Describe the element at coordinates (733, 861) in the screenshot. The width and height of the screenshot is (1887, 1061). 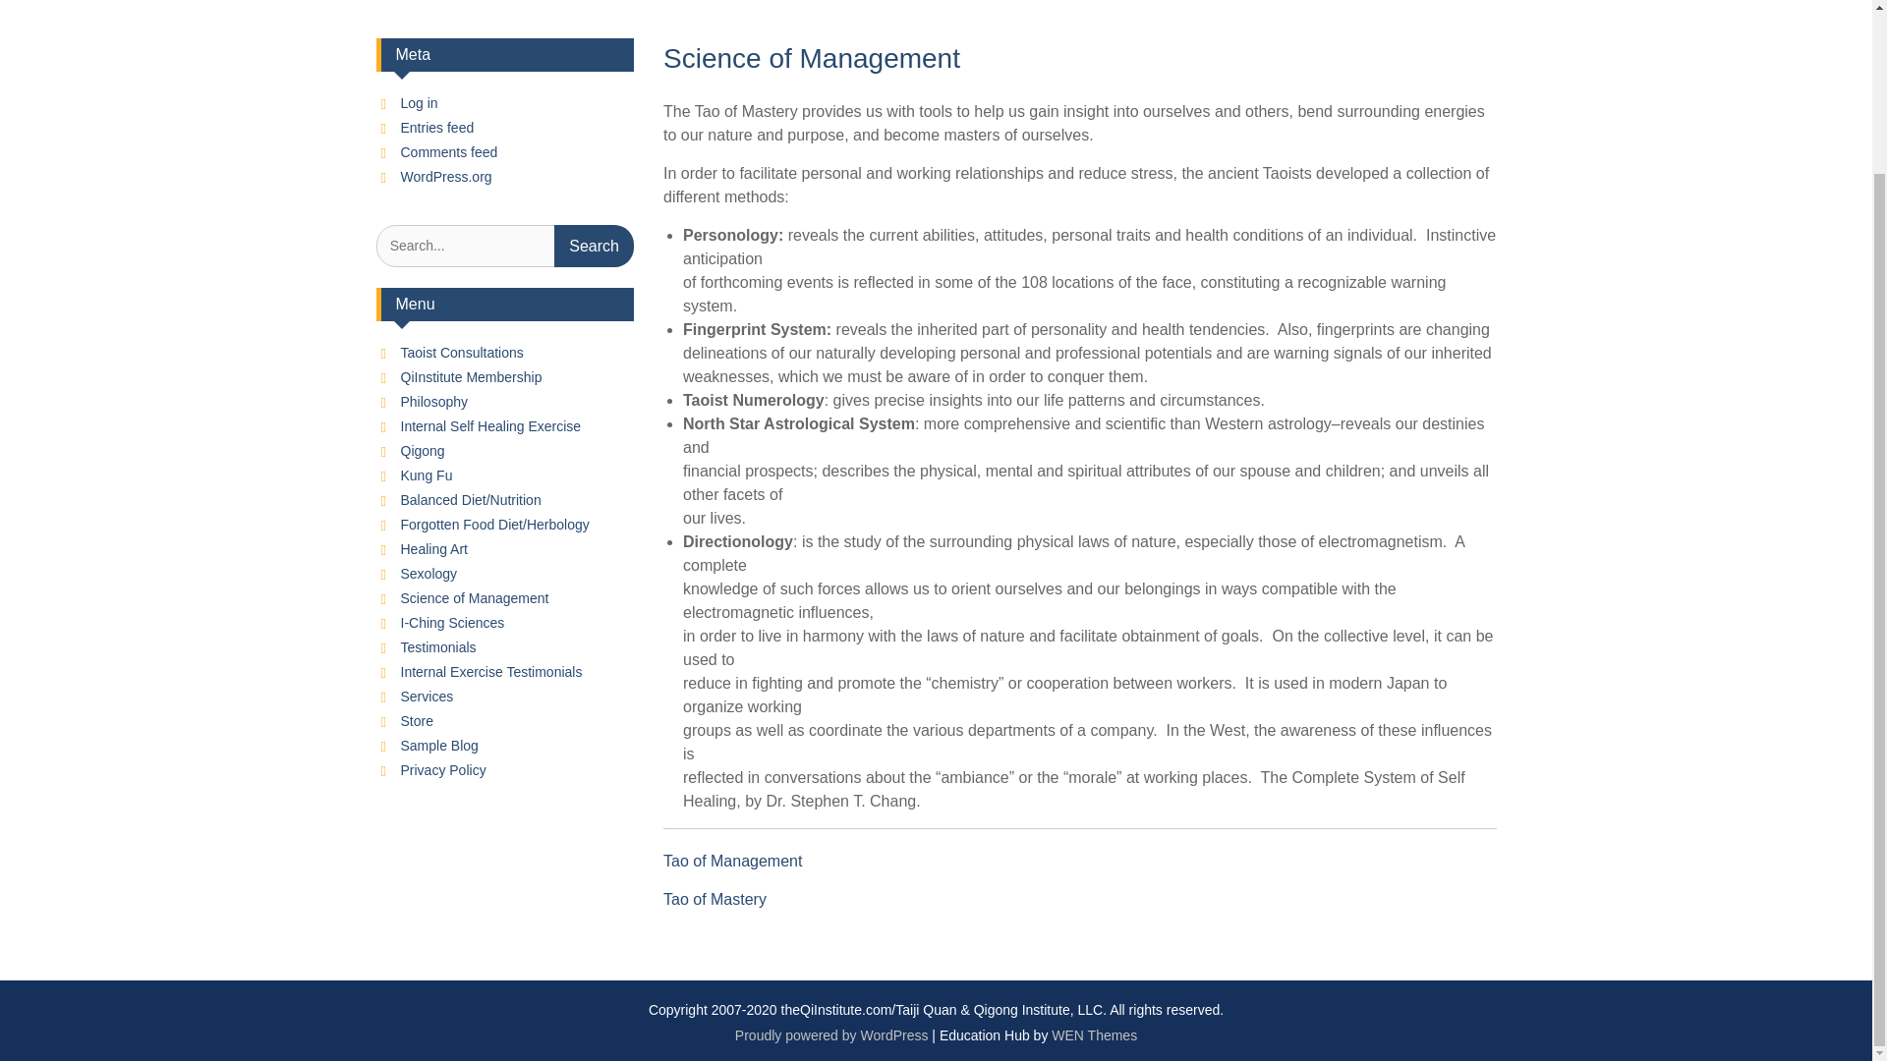
I see `Tao of Management` at that location.